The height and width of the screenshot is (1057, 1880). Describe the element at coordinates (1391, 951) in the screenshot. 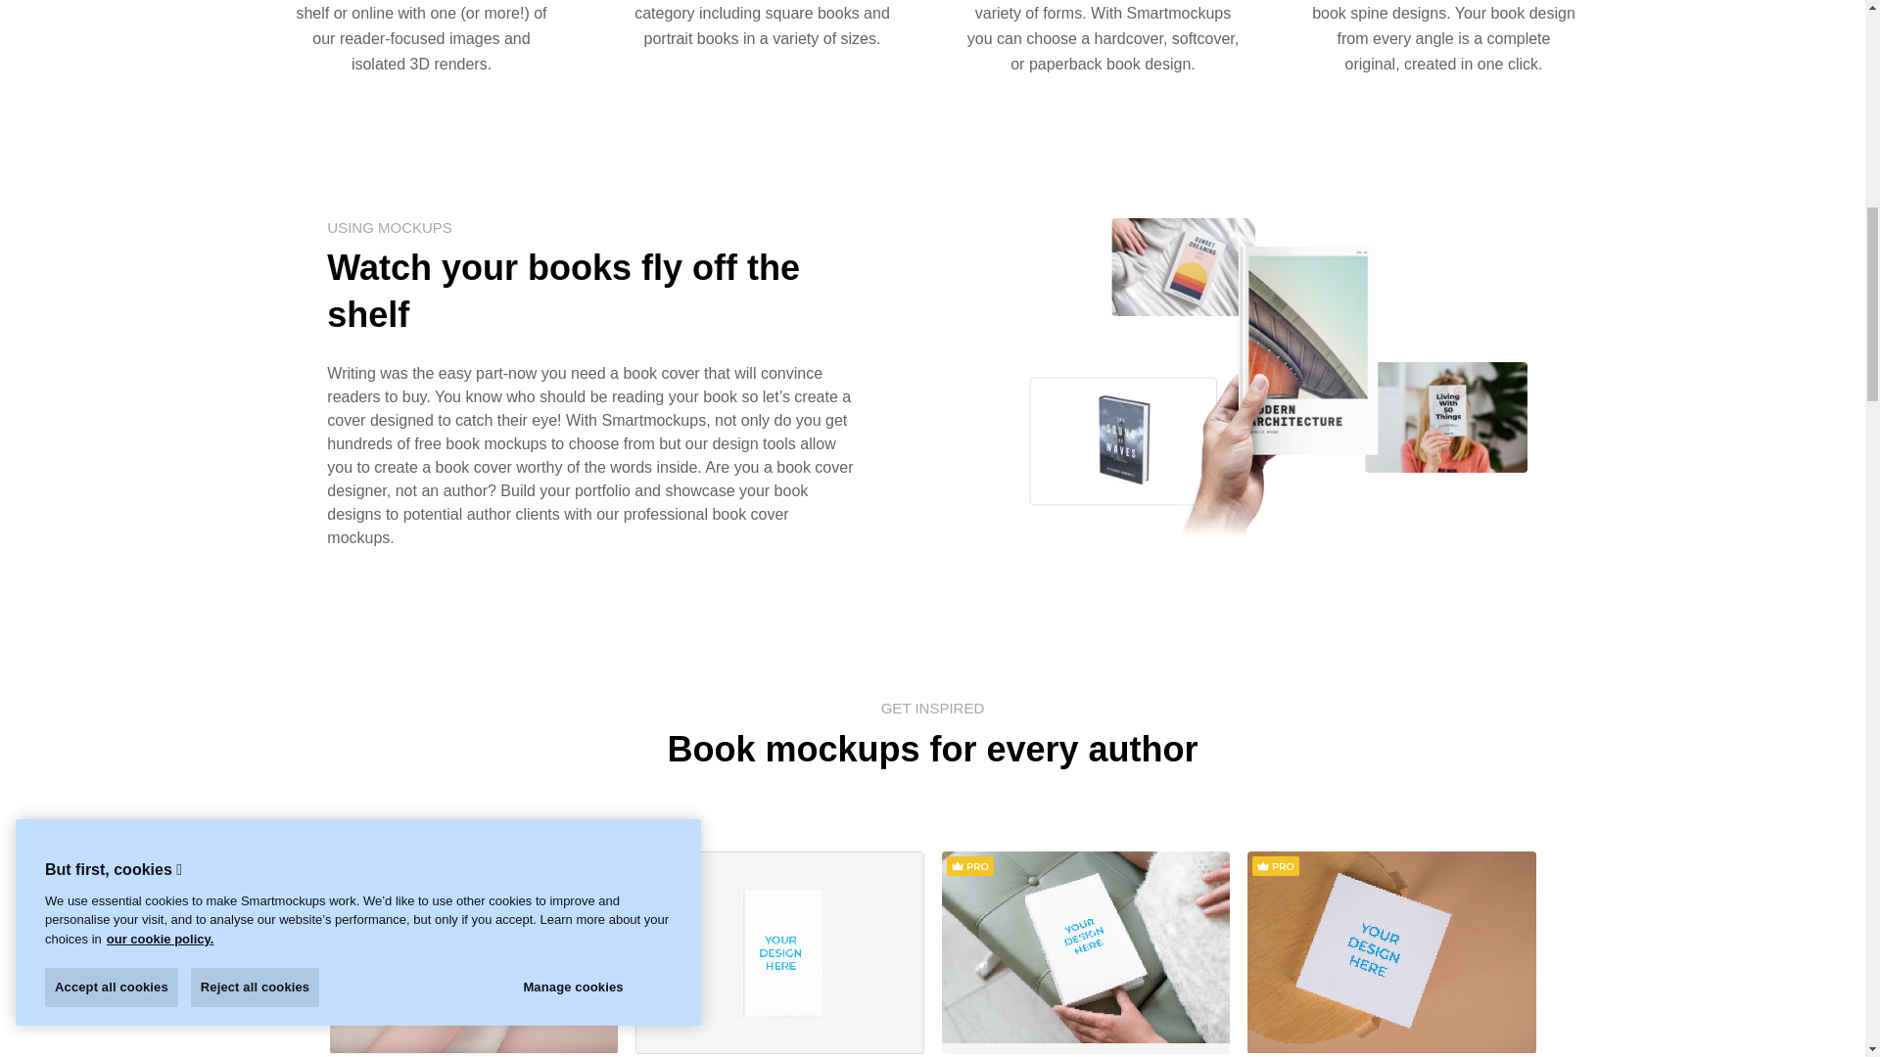

I see `Square softcover book 7.5x7.5 lying on the wooden stool` at that location.